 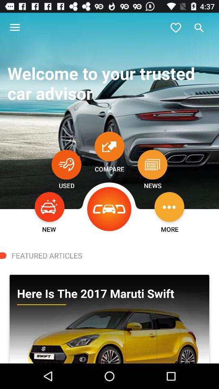 What do you see at coordinates (109, 146) in the screenshot?
I see `choose the item above the compare item` at bounding box center [109, 146].